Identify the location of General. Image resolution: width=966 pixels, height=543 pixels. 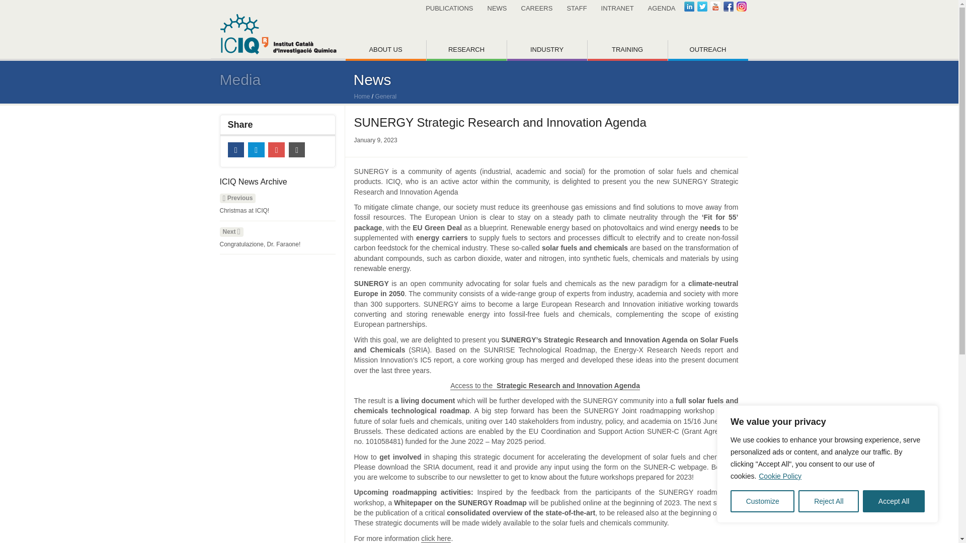
(386, 96).